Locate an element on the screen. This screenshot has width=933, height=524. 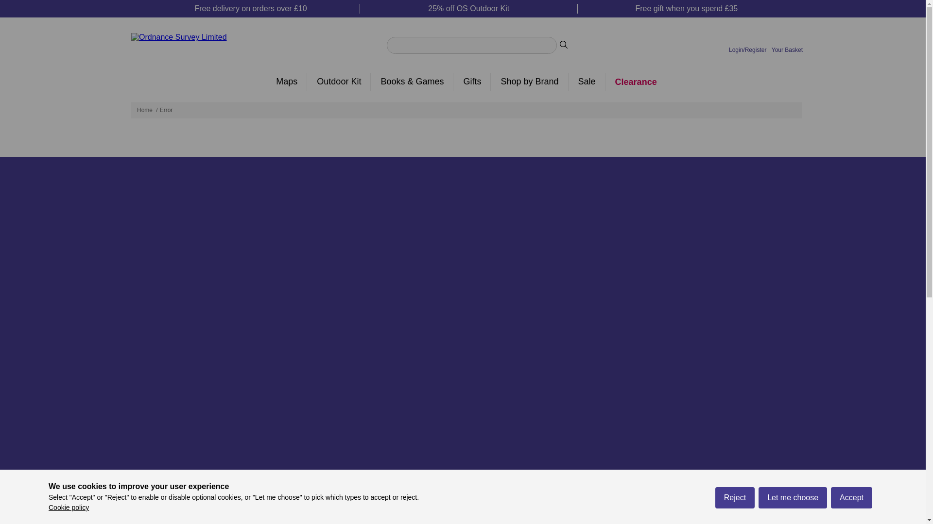
Let me choose is located at coordinates (792, 505).